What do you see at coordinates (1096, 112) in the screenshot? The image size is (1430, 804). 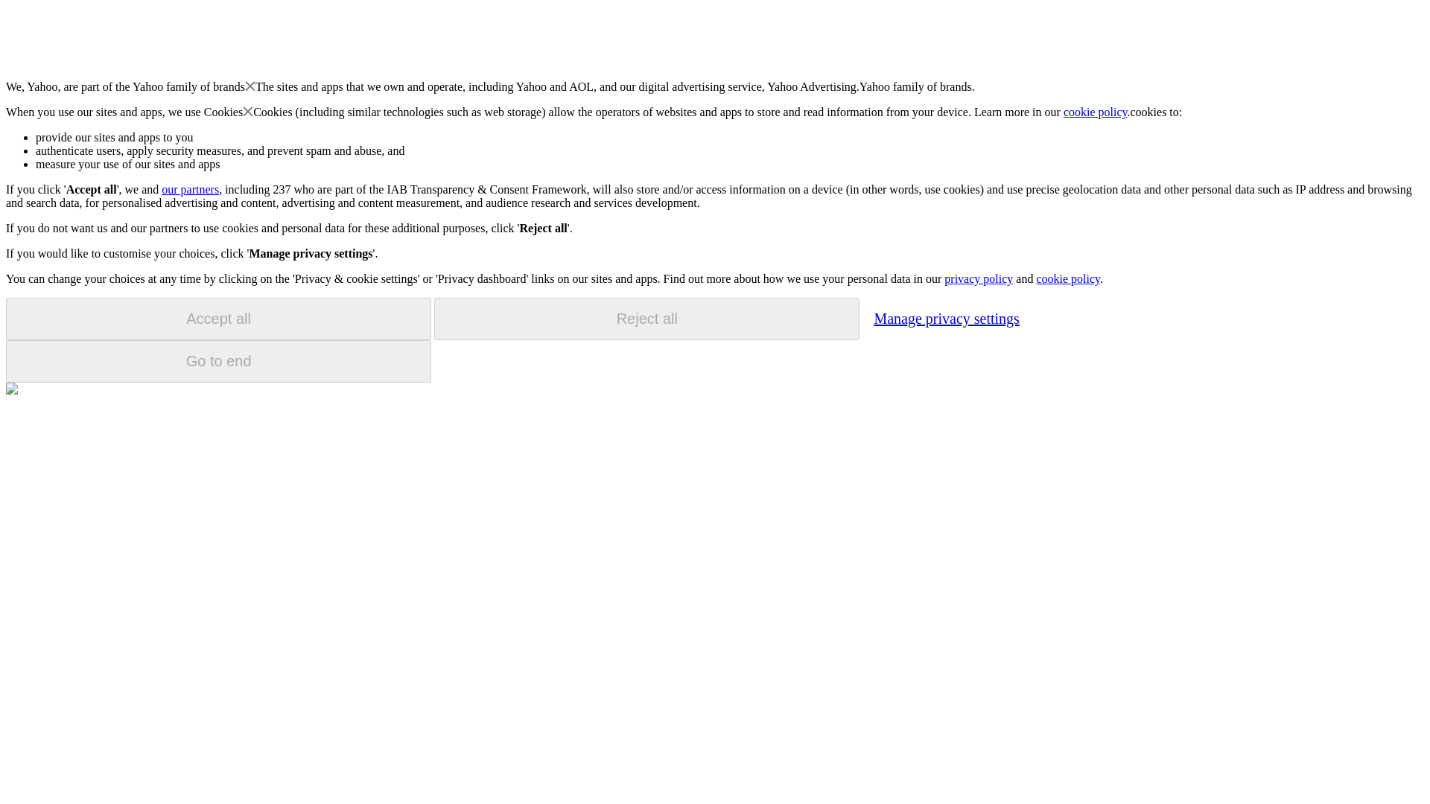 I see `cookie policy` at bounding box center [1096, 112].